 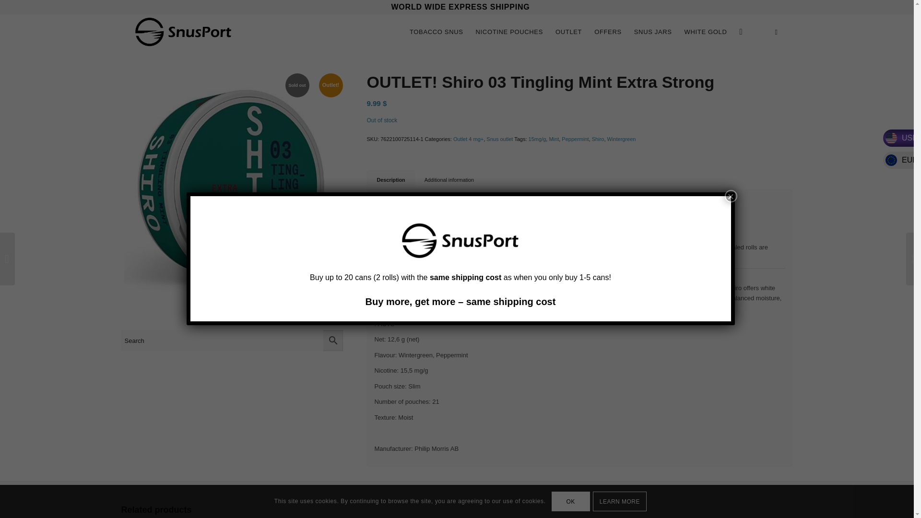 What do you see at coordinates (509, 32) in the screenshot?
I see `NICOTINE POUCHES` at bounding box center [509, 32].